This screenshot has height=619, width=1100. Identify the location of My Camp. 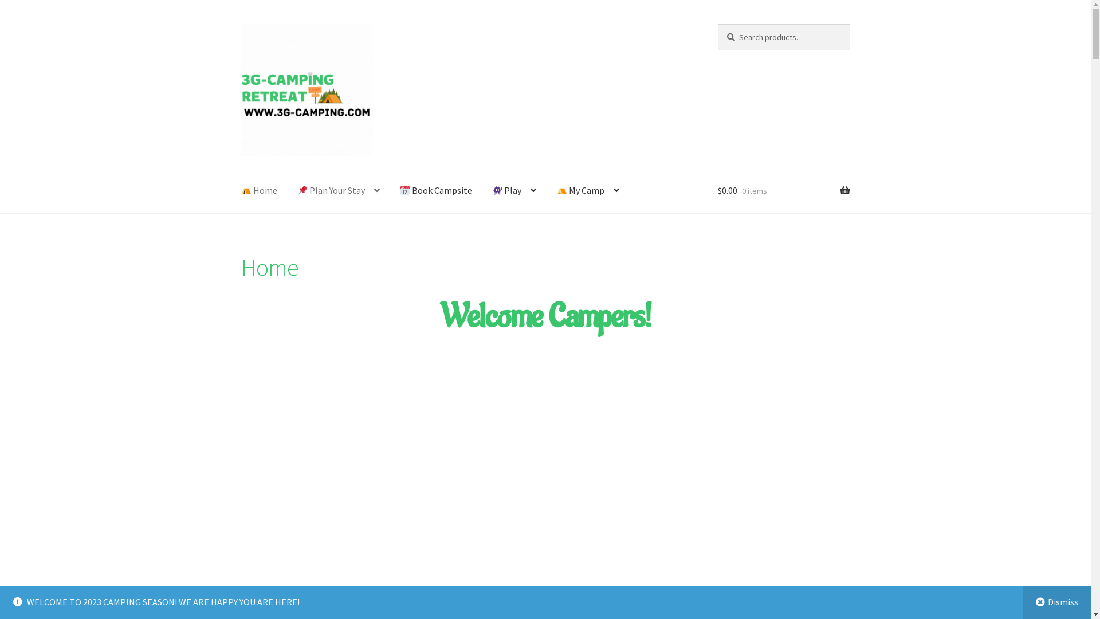
(588, 191).